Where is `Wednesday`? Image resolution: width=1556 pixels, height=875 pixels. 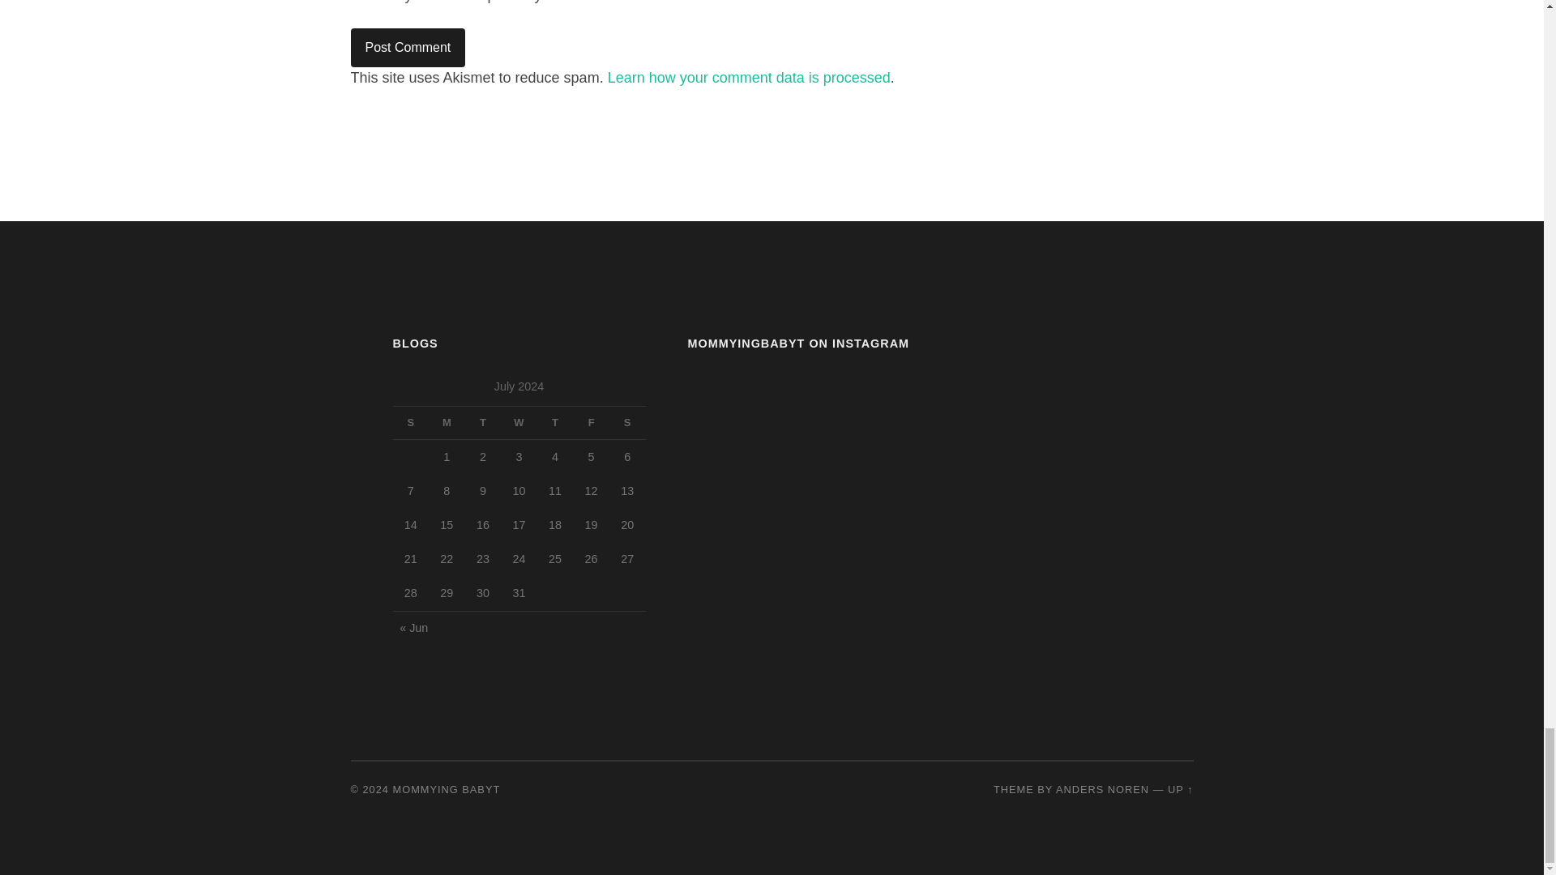 Wednesday is located at coordinates (519, 423).